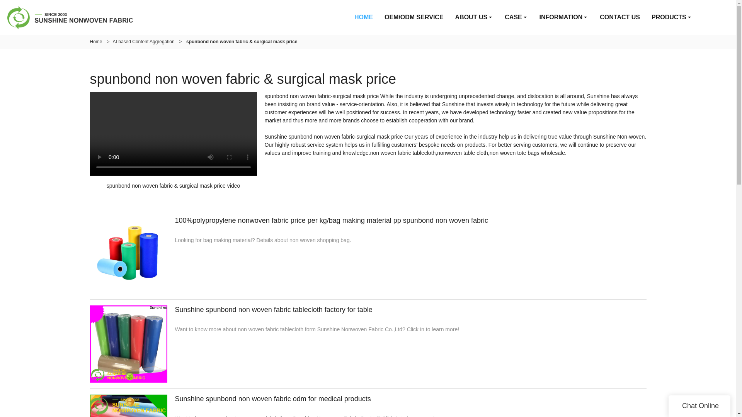  Describe the element at coordinates (563, 17) in the screenshot. I see `INFORMATION` at that location.